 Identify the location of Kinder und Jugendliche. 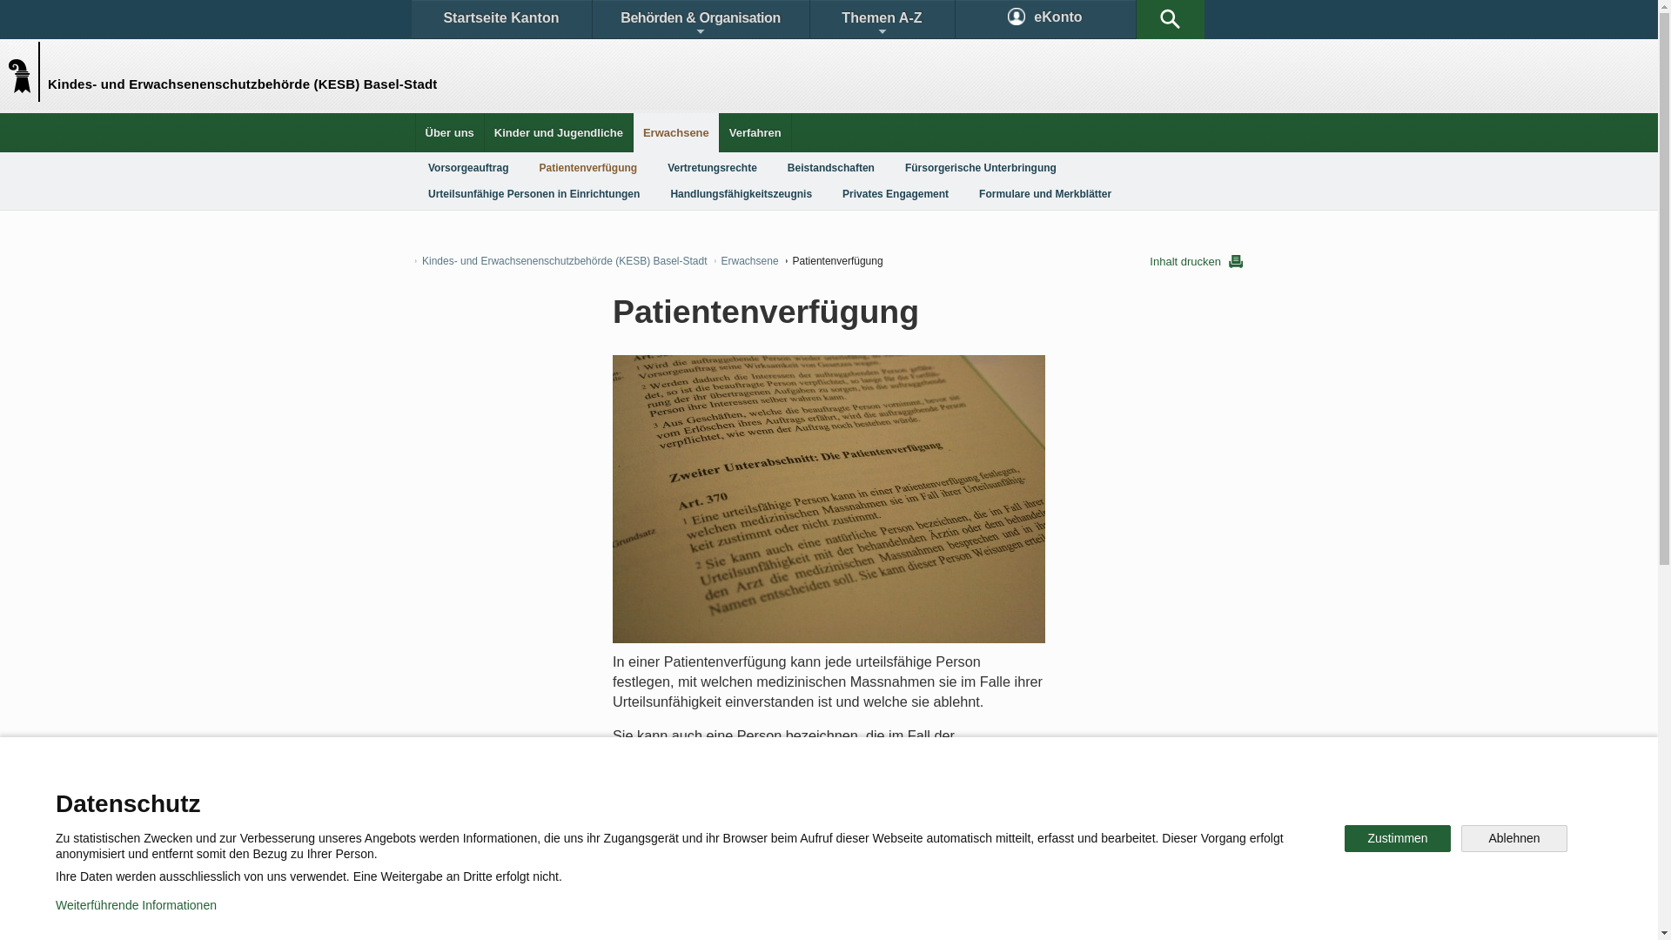
(559, 132).